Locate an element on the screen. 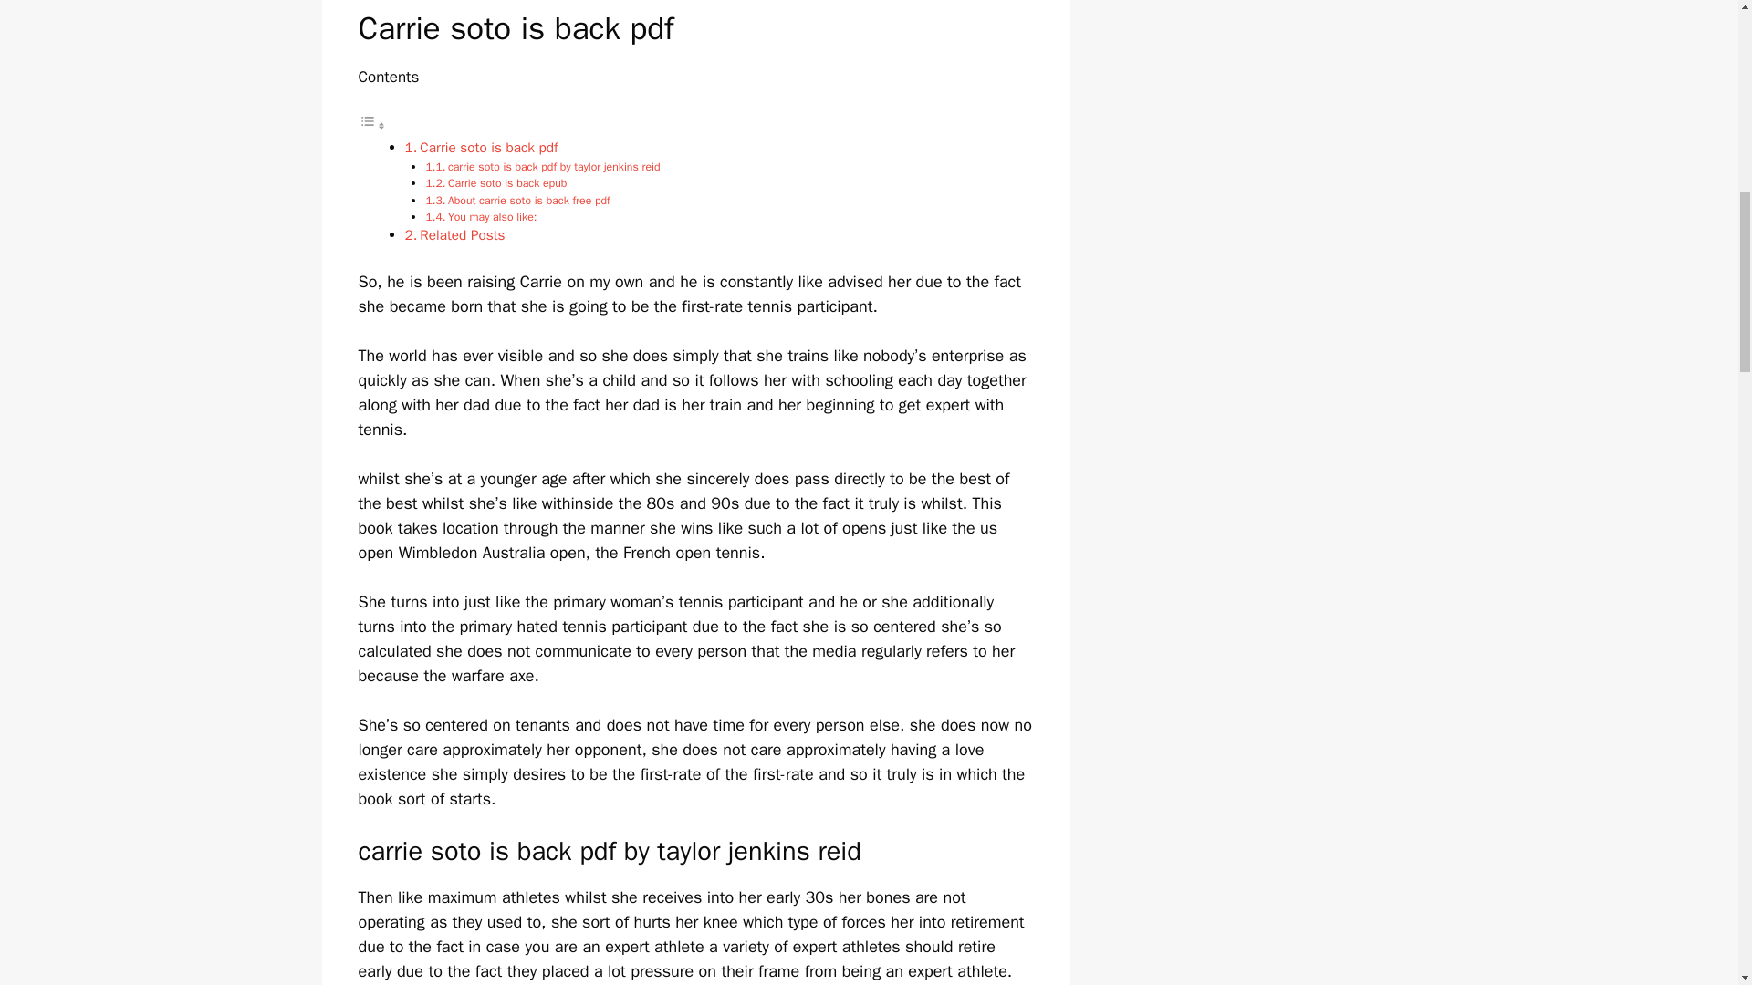 This screenshot has height=985, width=1752. Related Posts is located at coordinates (462, 235).